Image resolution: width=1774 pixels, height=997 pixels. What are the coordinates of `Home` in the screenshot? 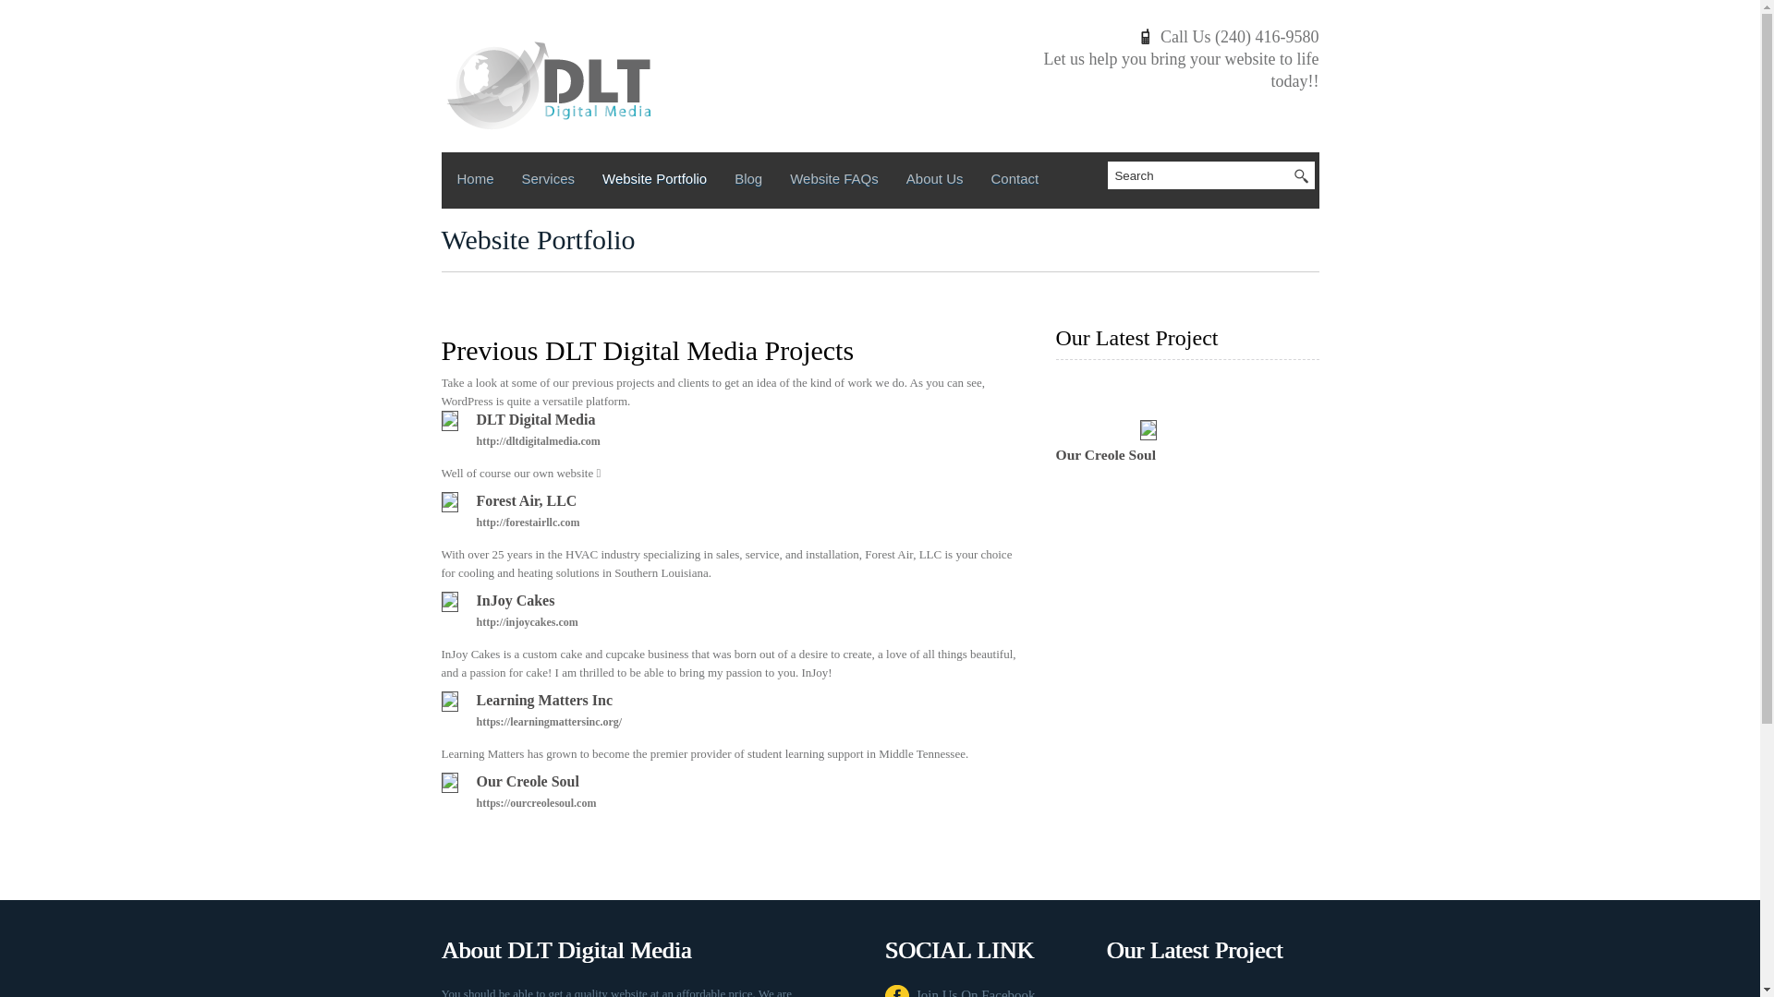 It's located at (474, 182).